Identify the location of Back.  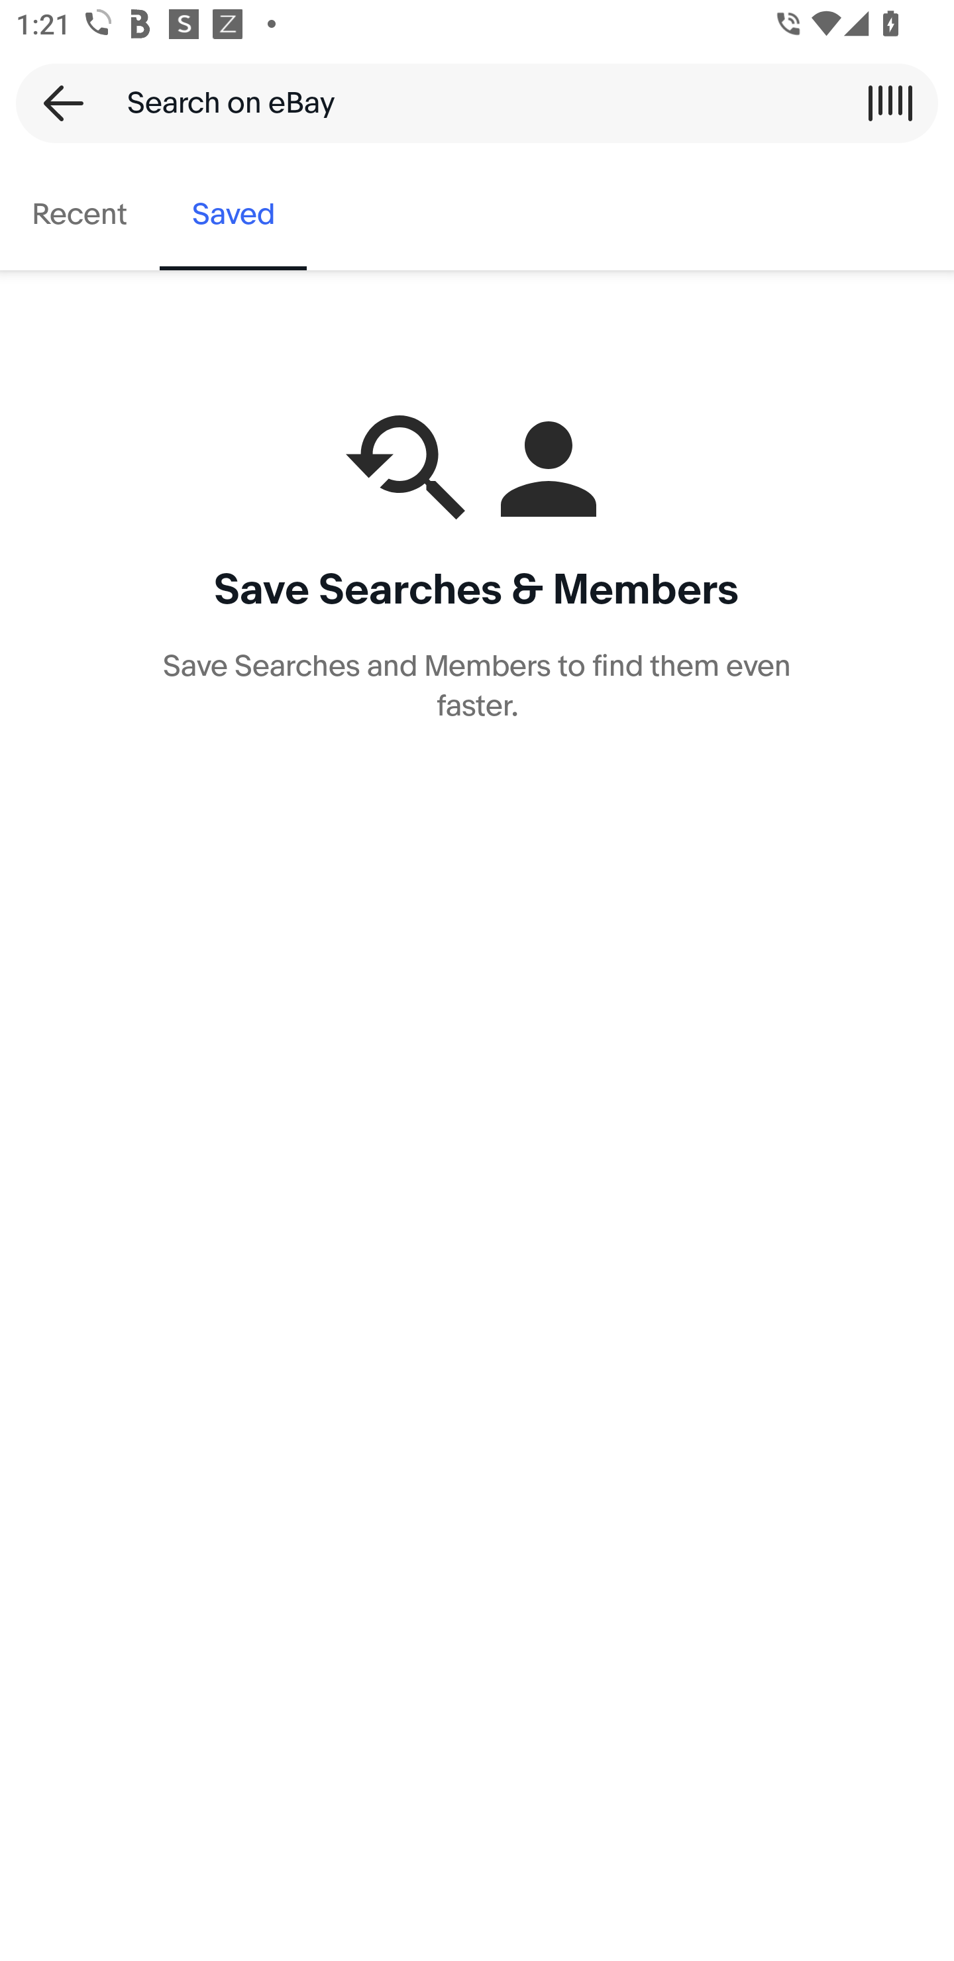
(56, 103).